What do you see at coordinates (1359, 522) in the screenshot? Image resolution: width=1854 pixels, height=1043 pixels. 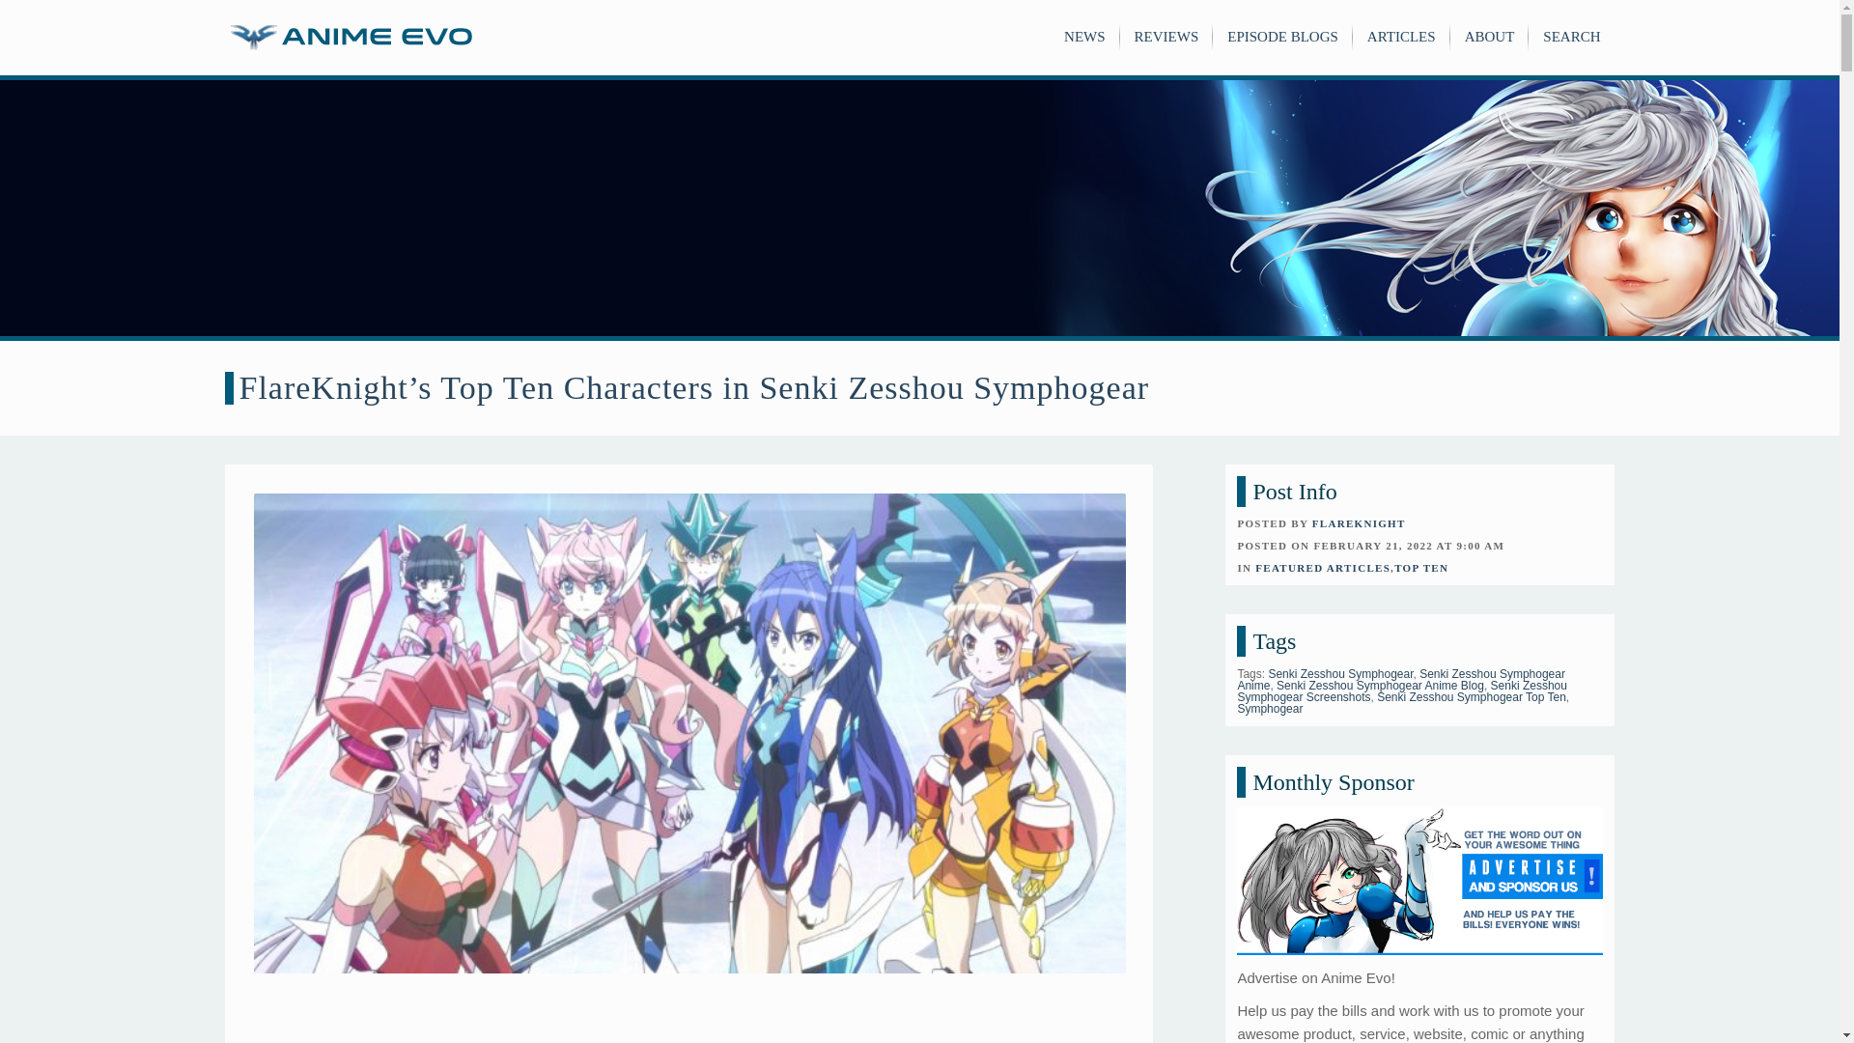 I see `FLAREKNIGHT` at bounding box center [1359, 522].